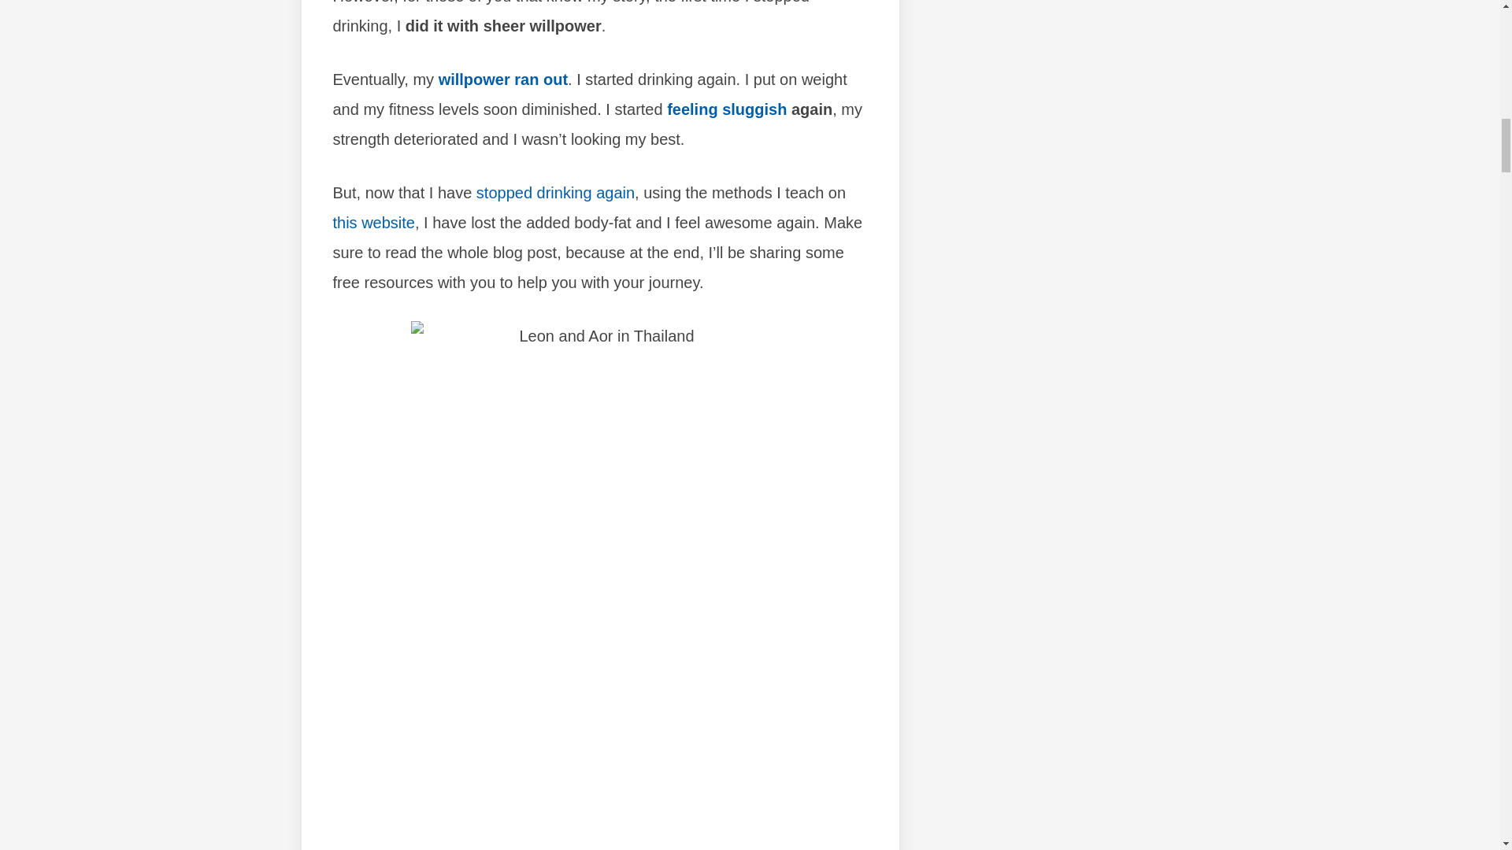 This screenshot has height=850, width=1512. Describe the element at coordinates (555, 192) in the screenshot. I see `stopped drinking again` at that location.